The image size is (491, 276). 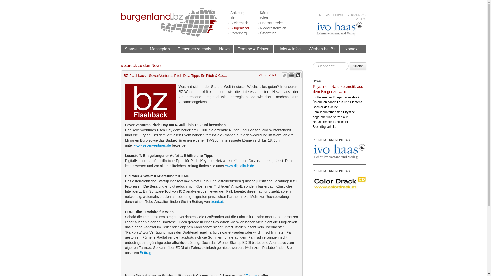 What do you see at coordinates (224, 49) in the screenshot?
I see `News` at bounding box center [224, 49].